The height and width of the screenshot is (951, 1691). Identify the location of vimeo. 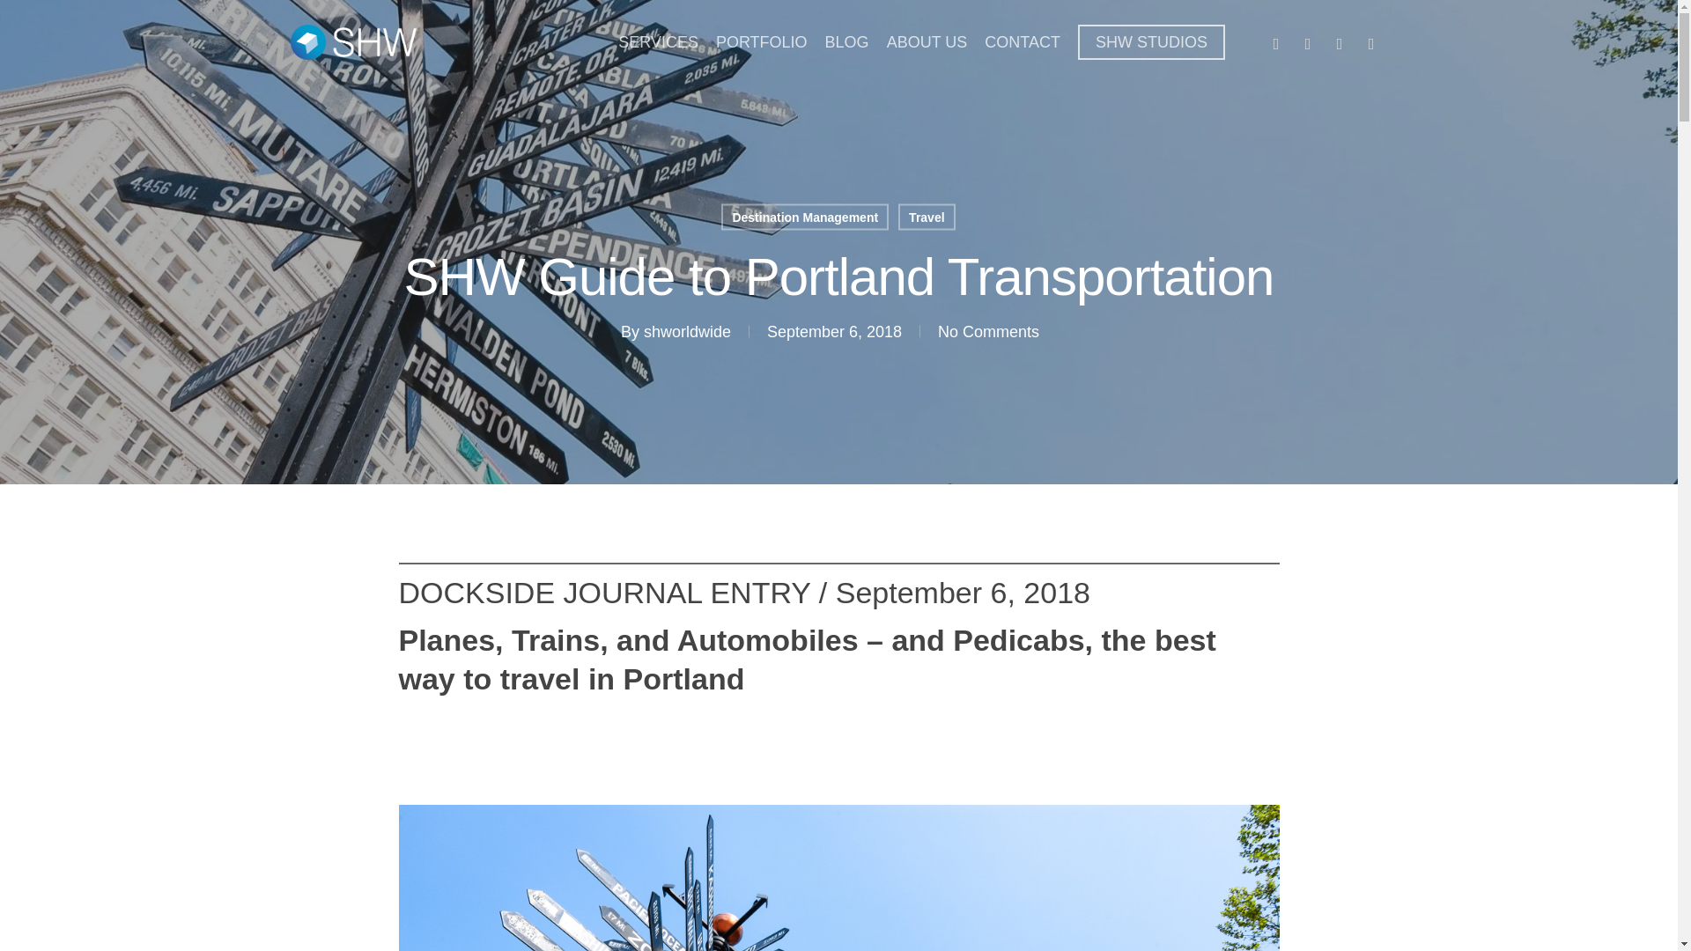
(808, 731).